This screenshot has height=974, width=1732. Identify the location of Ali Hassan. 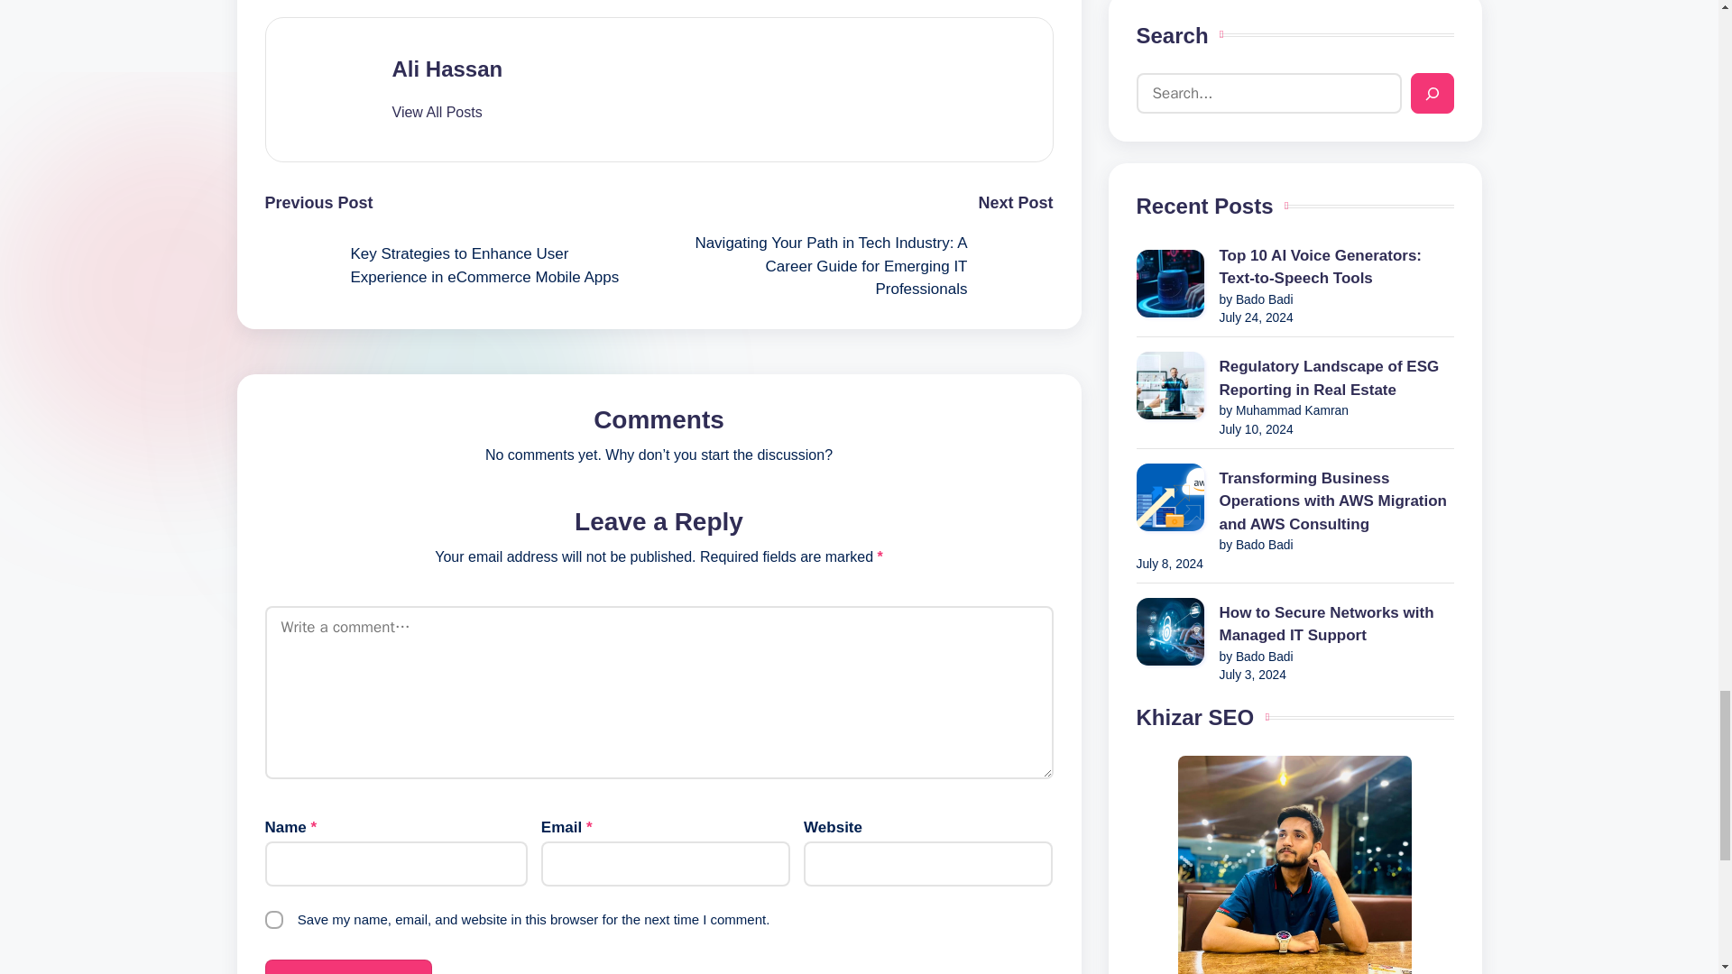
(446, 69).